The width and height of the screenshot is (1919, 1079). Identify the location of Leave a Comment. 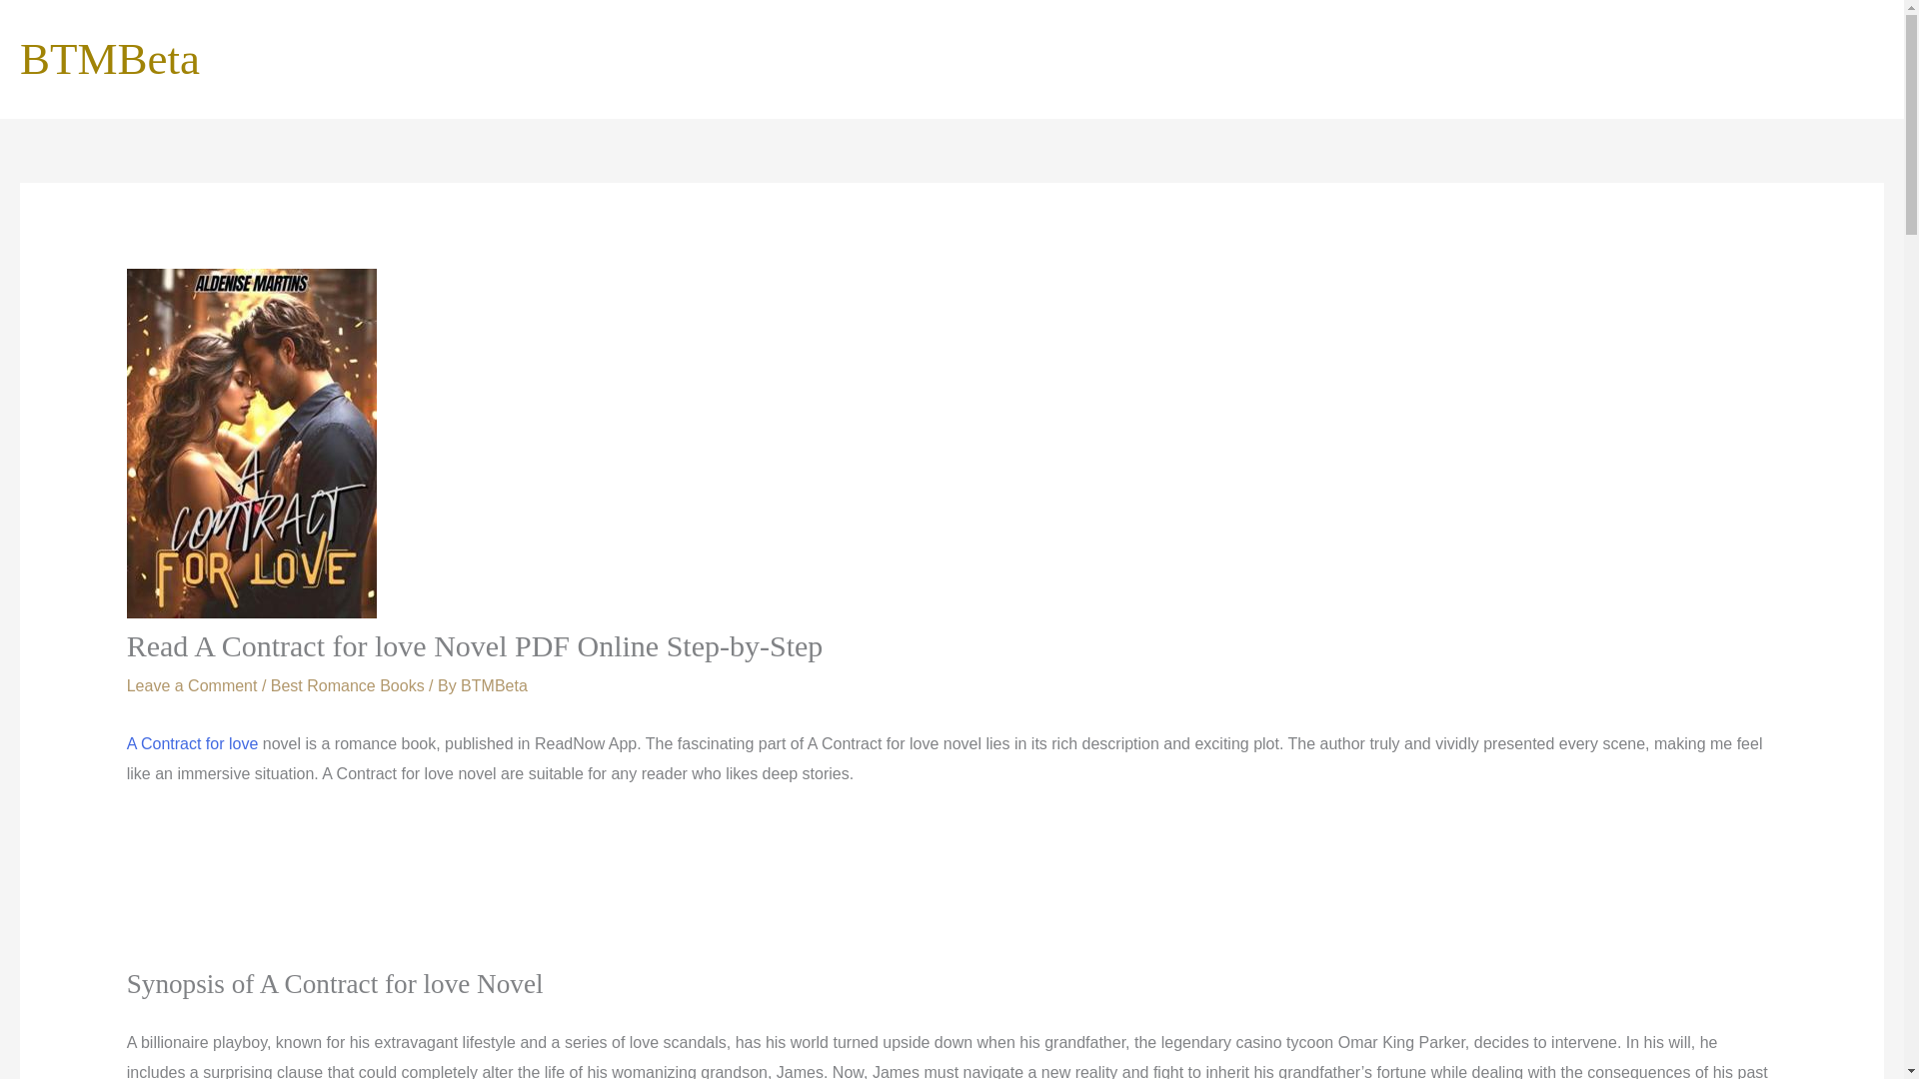
(192, 685).